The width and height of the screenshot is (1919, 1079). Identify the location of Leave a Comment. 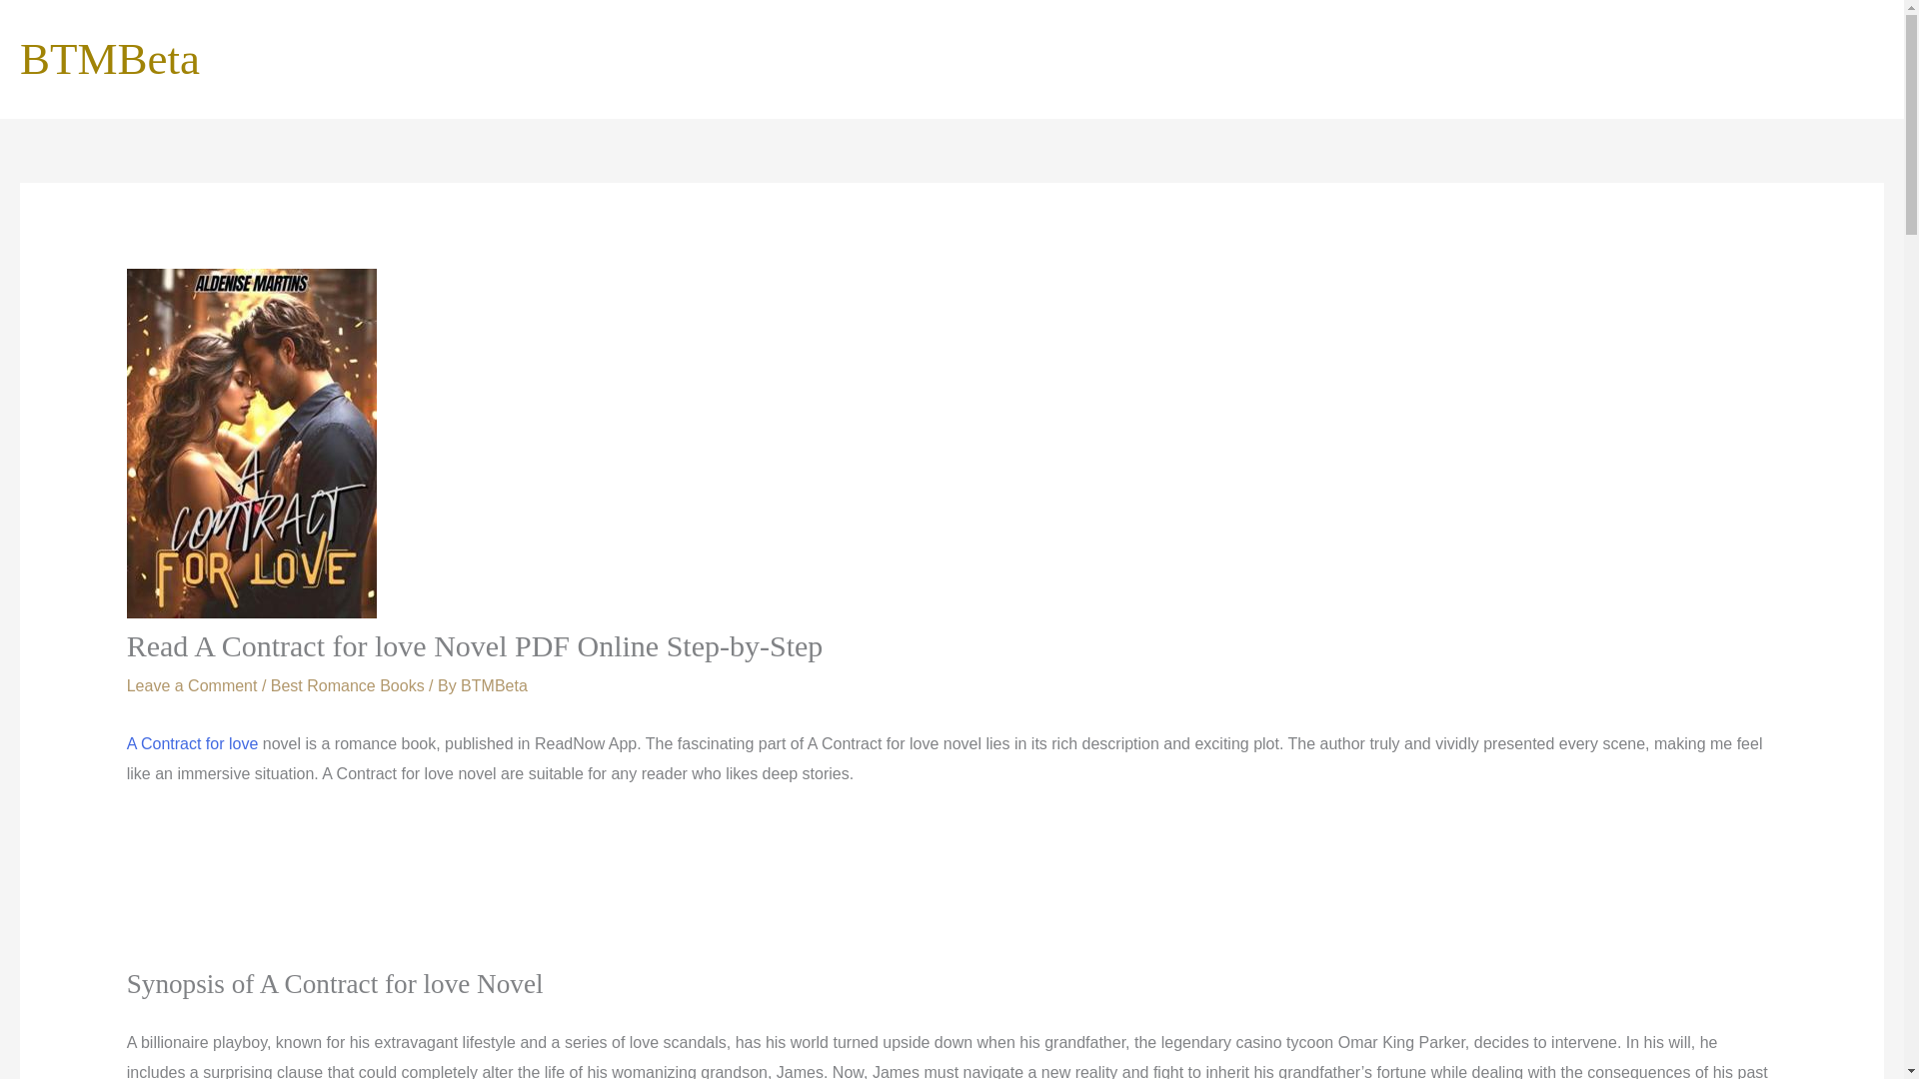
(192, 685).